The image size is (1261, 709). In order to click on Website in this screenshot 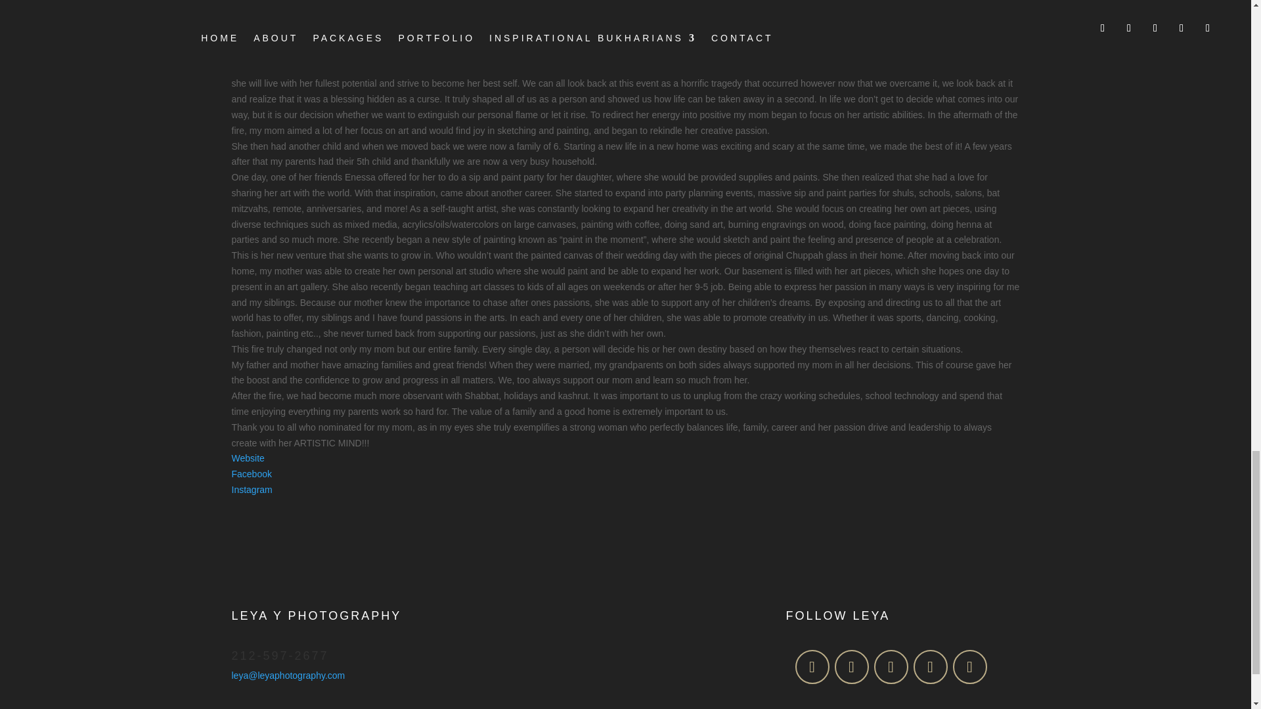, I will do `click(247, 458)`.